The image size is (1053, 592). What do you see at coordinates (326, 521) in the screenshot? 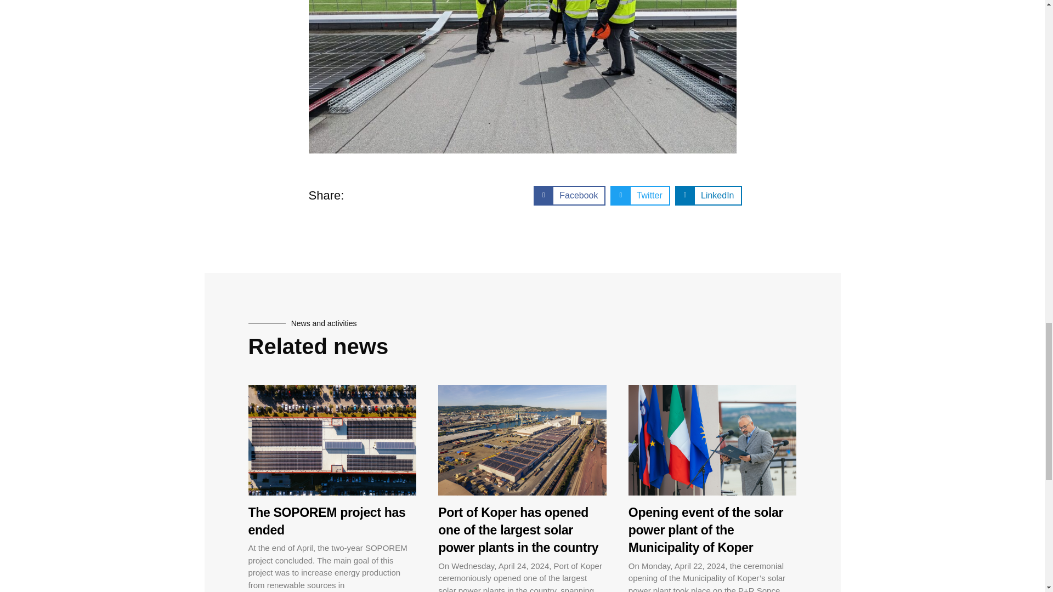
I see `The SOPOREM project has ended` at bounding box center [326, 521].